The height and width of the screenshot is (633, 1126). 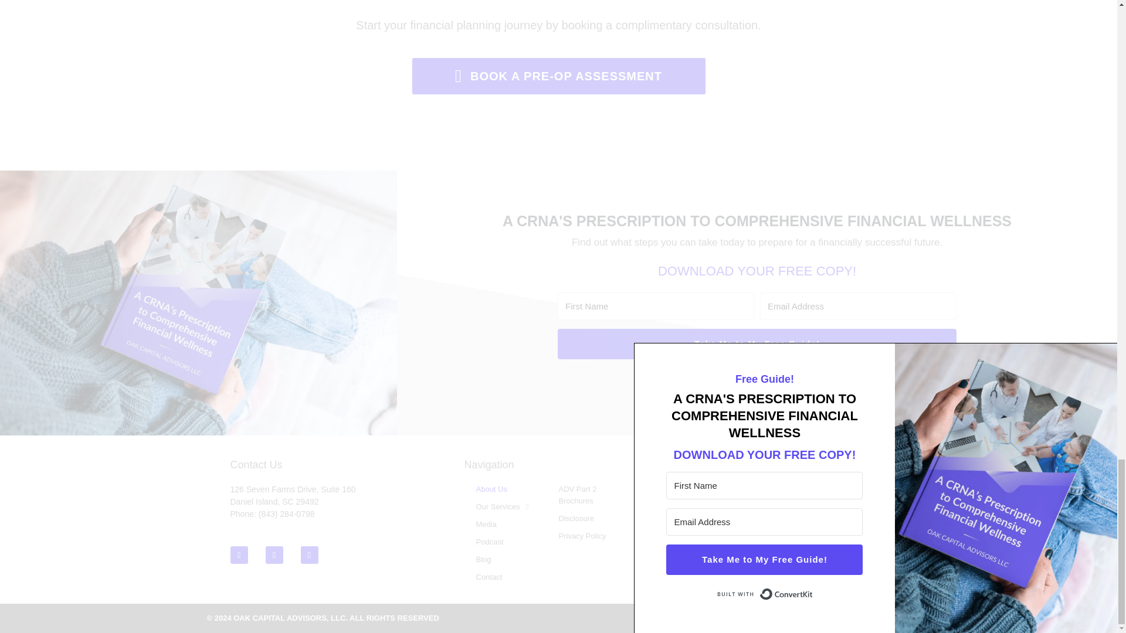 I want to click on Facebook, so click(x=273, y=555).